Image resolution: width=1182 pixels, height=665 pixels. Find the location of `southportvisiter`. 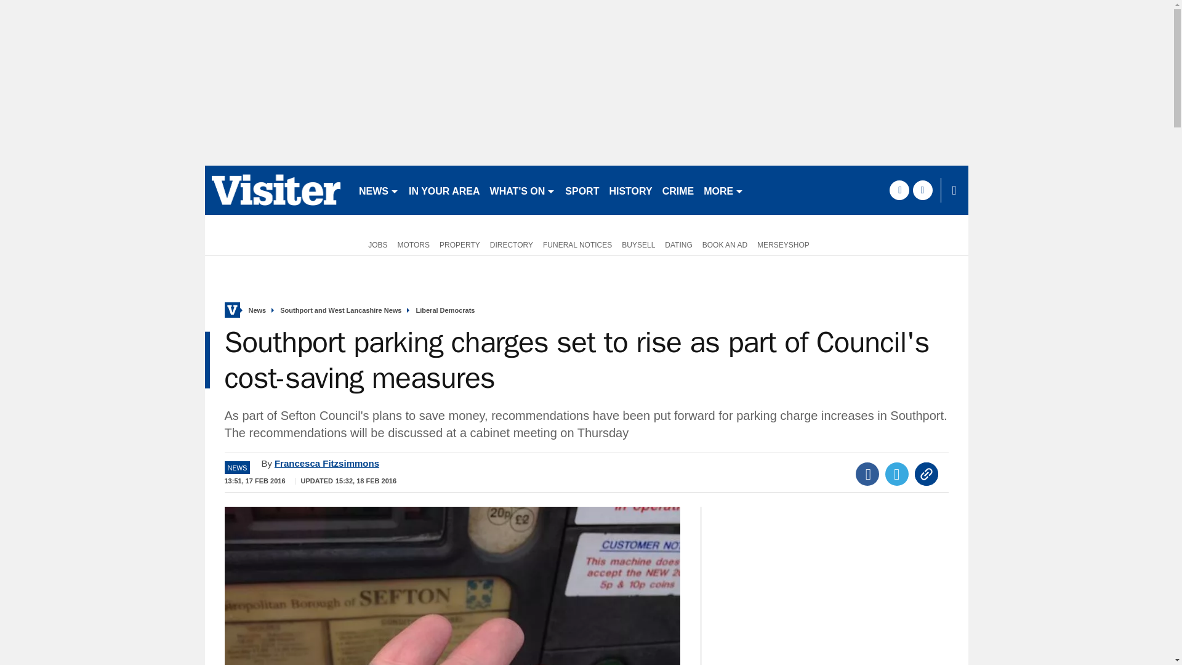

southportvisiter is located at coordinates (276, 190).